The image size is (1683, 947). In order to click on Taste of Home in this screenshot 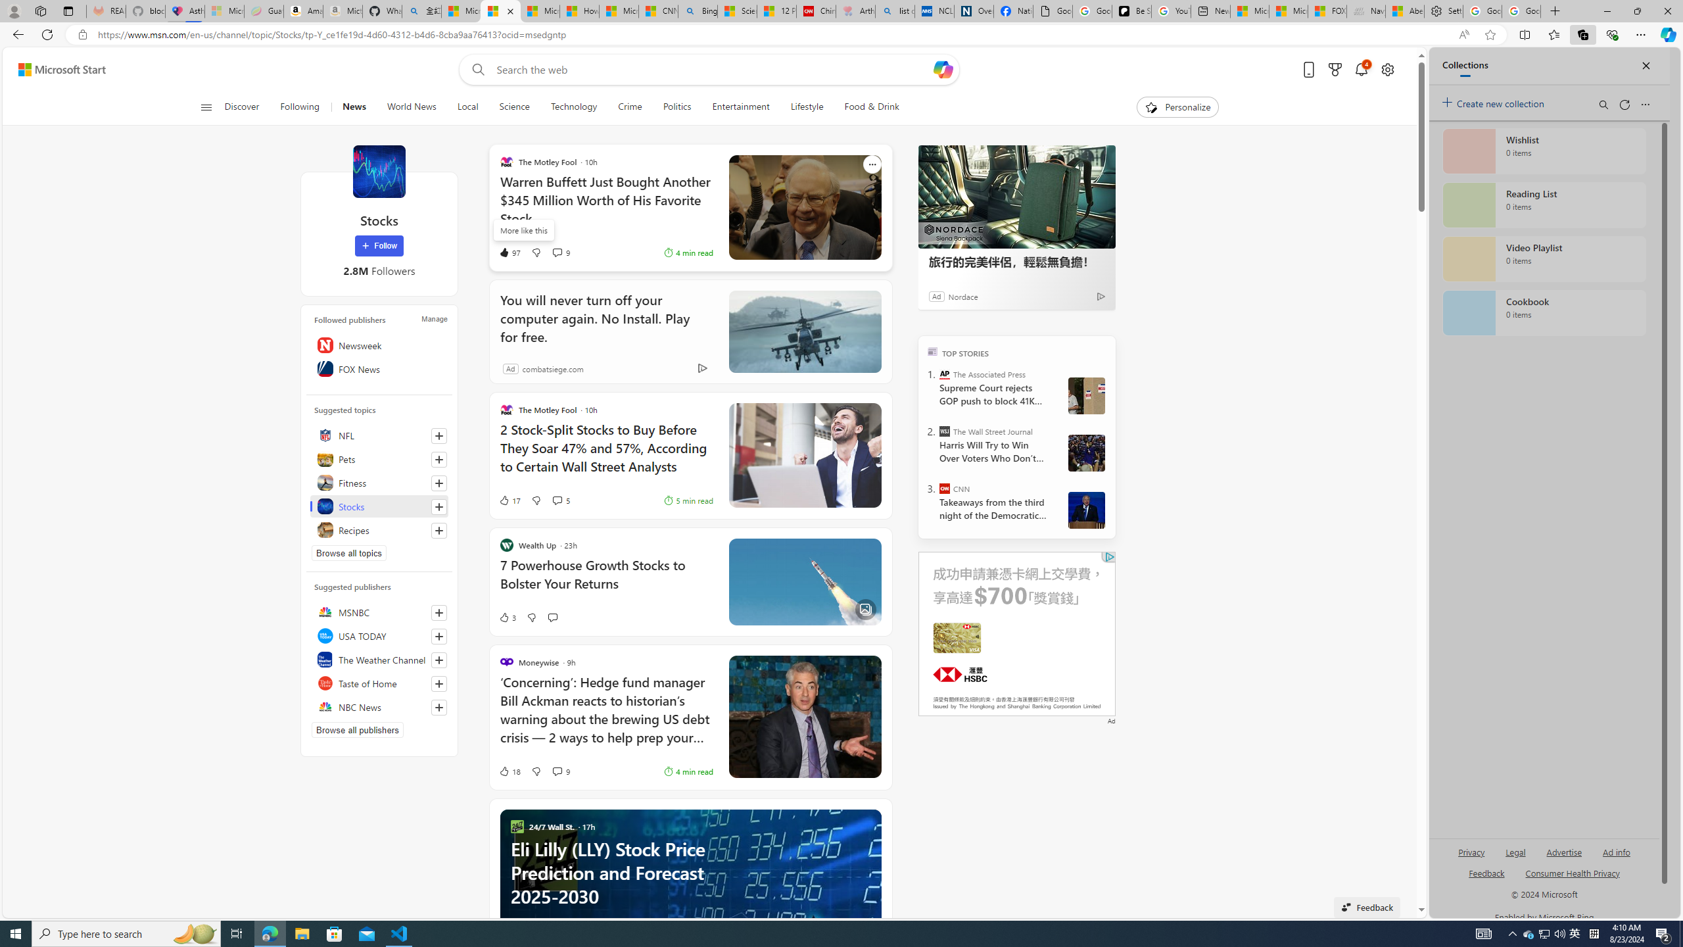, I will do `click(379, 683)`.